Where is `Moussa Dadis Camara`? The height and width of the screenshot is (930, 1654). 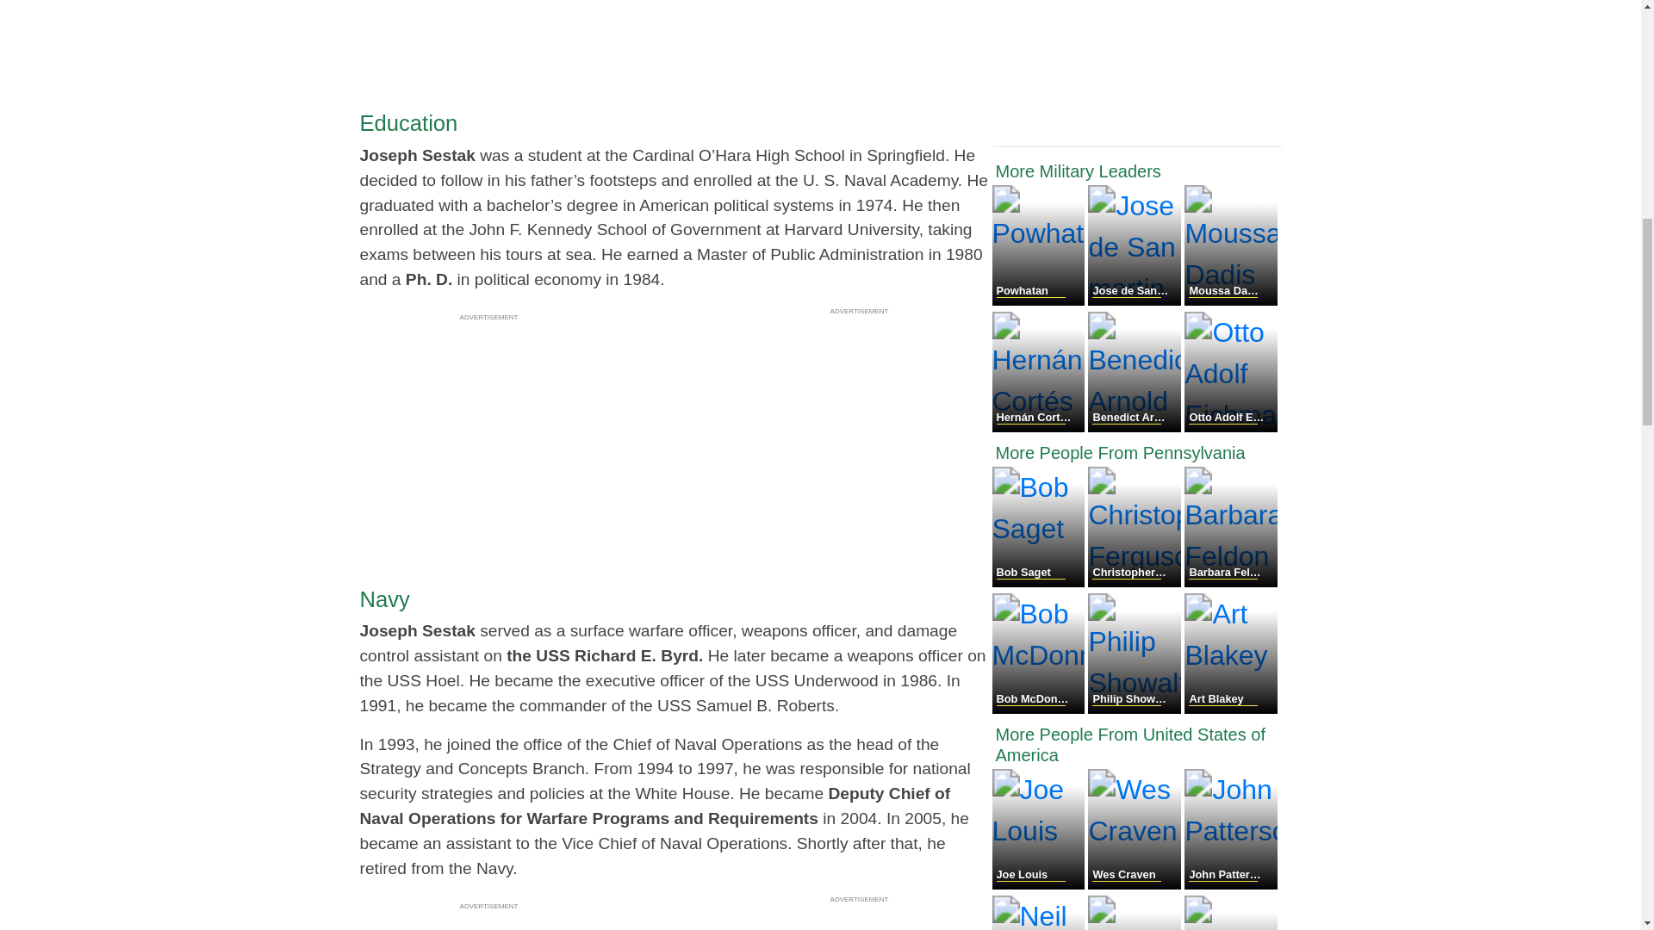 Moussa Dadis Camara is located at coordinates (1230, 301).